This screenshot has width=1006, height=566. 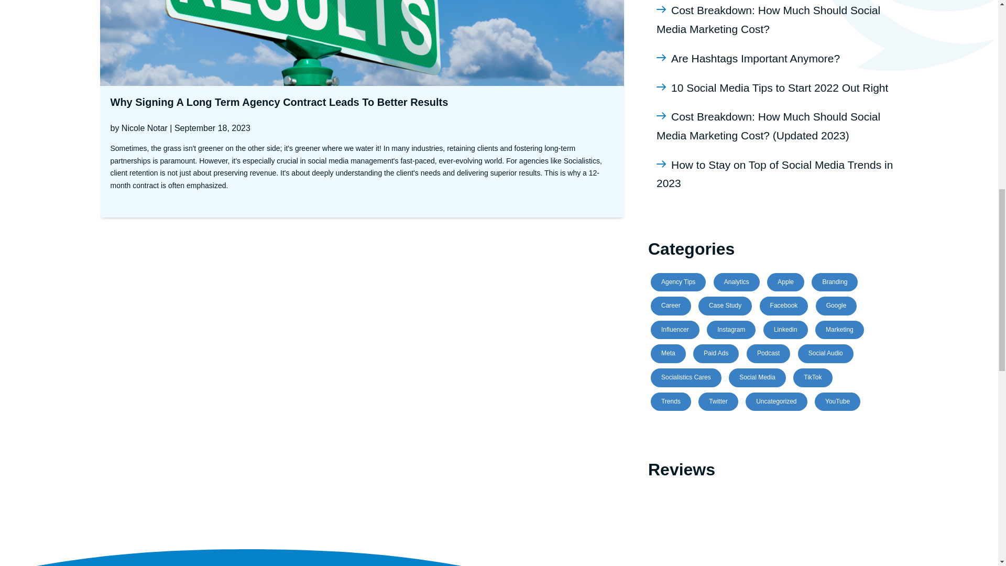 I want to click on 10 Social Media Tips to Start 2022 Out Right, so click(x=780, y=88).